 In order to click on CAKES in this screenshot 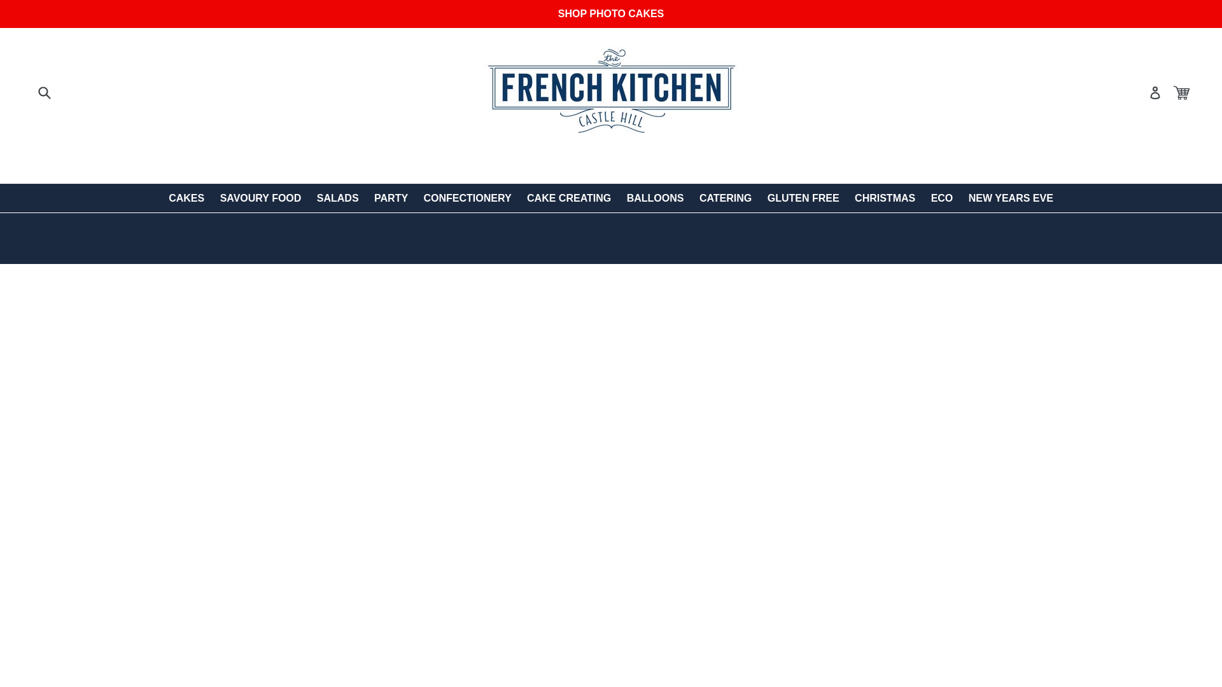, I will do `click(186, 198)`.